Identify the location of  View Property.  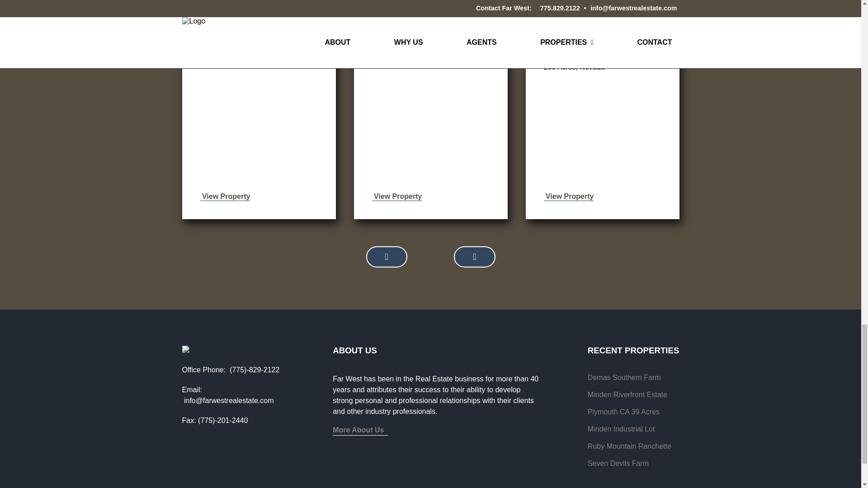
(568, 196).